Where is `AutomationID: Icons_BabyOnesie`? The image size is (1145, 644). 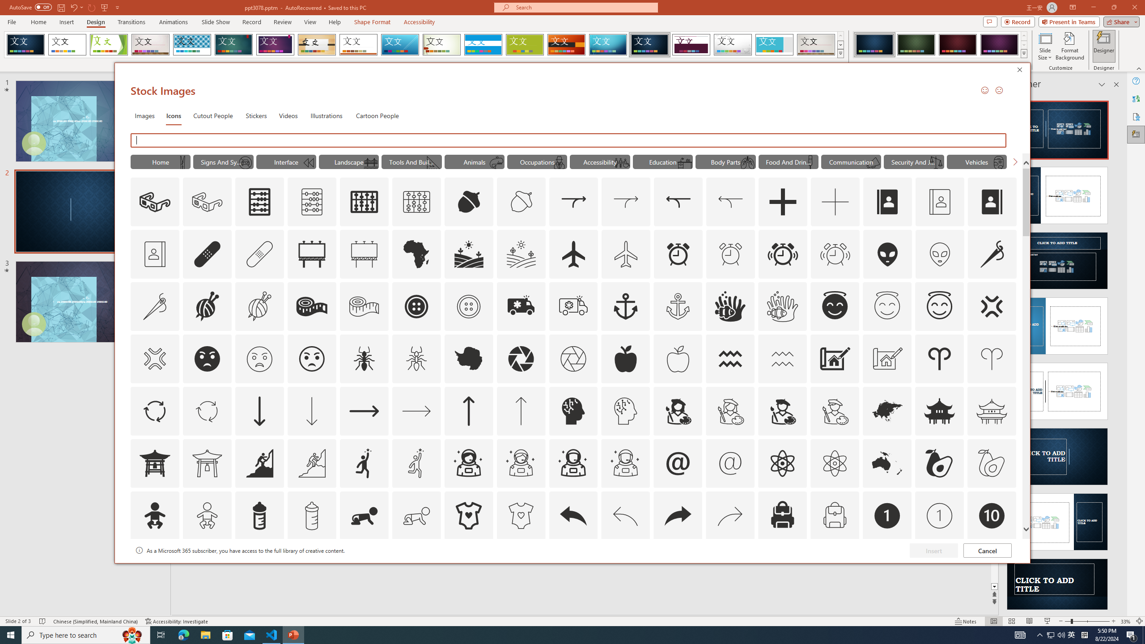 AutomationID: Icons_BabyOnesie is located at coordinates (468, 516).